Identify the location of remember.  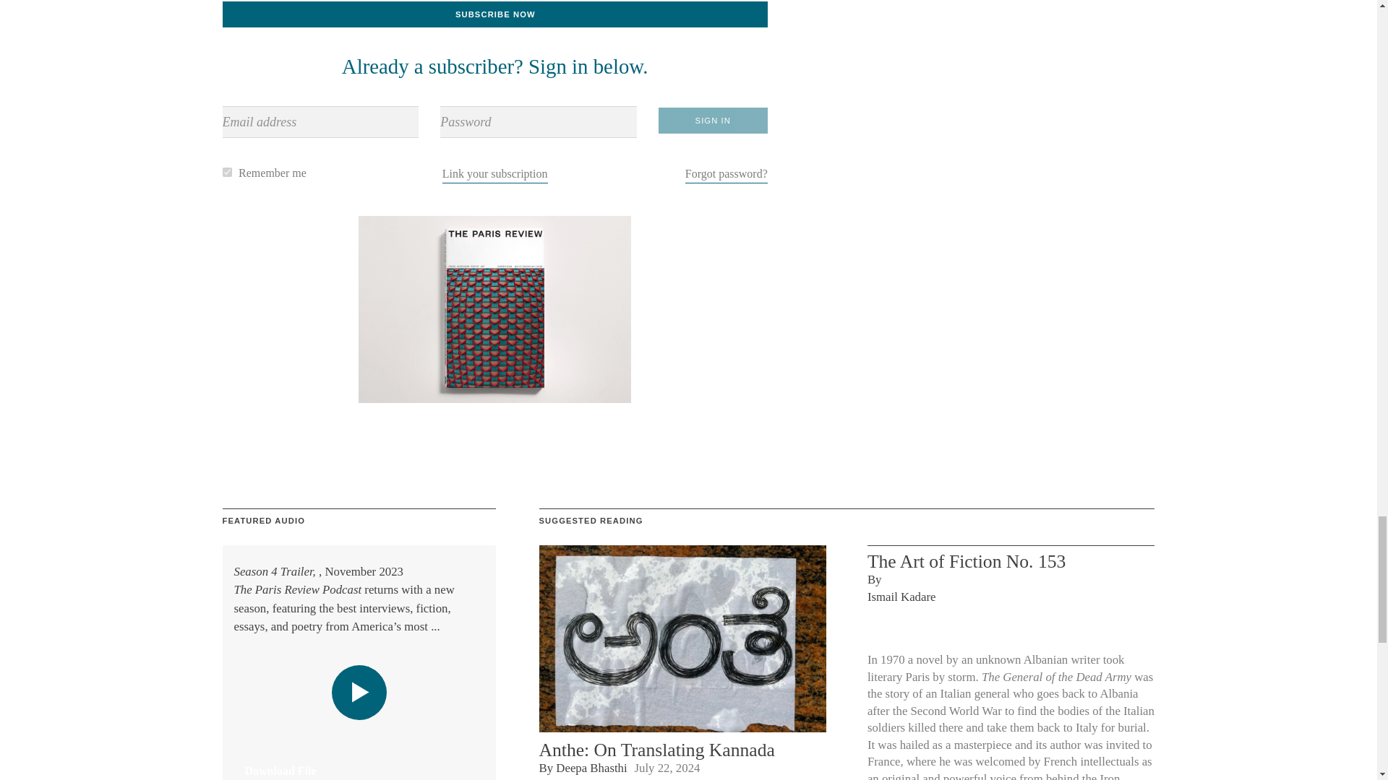
(227, 172).